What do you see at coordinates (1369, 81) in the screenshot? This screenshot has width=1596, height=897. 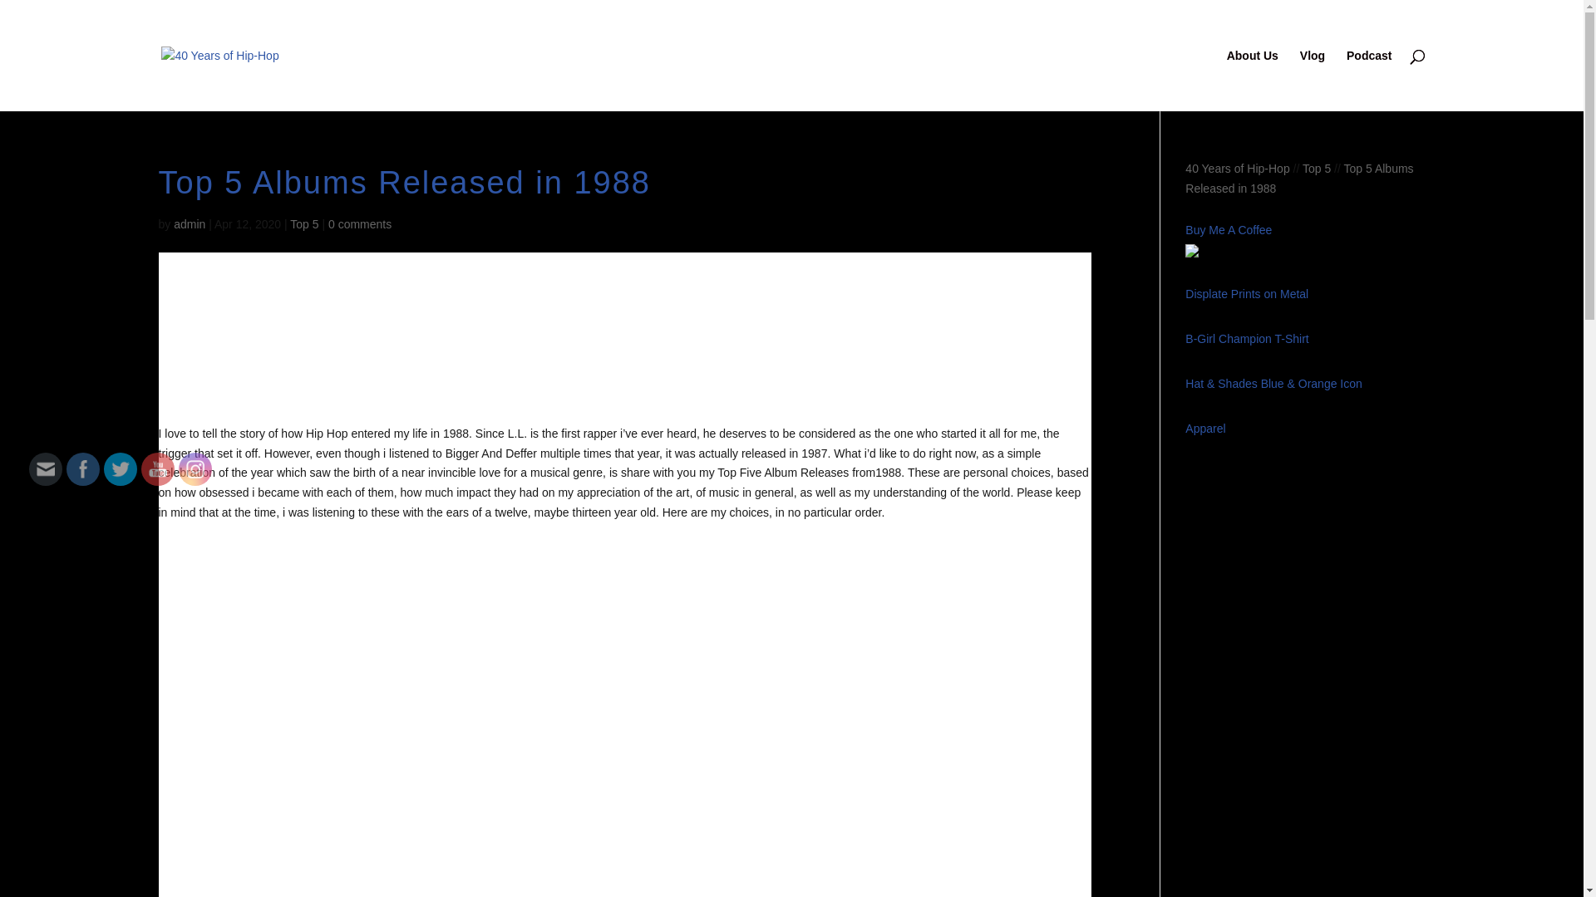 I see `Podcast` at bounding box center [1369, 81].